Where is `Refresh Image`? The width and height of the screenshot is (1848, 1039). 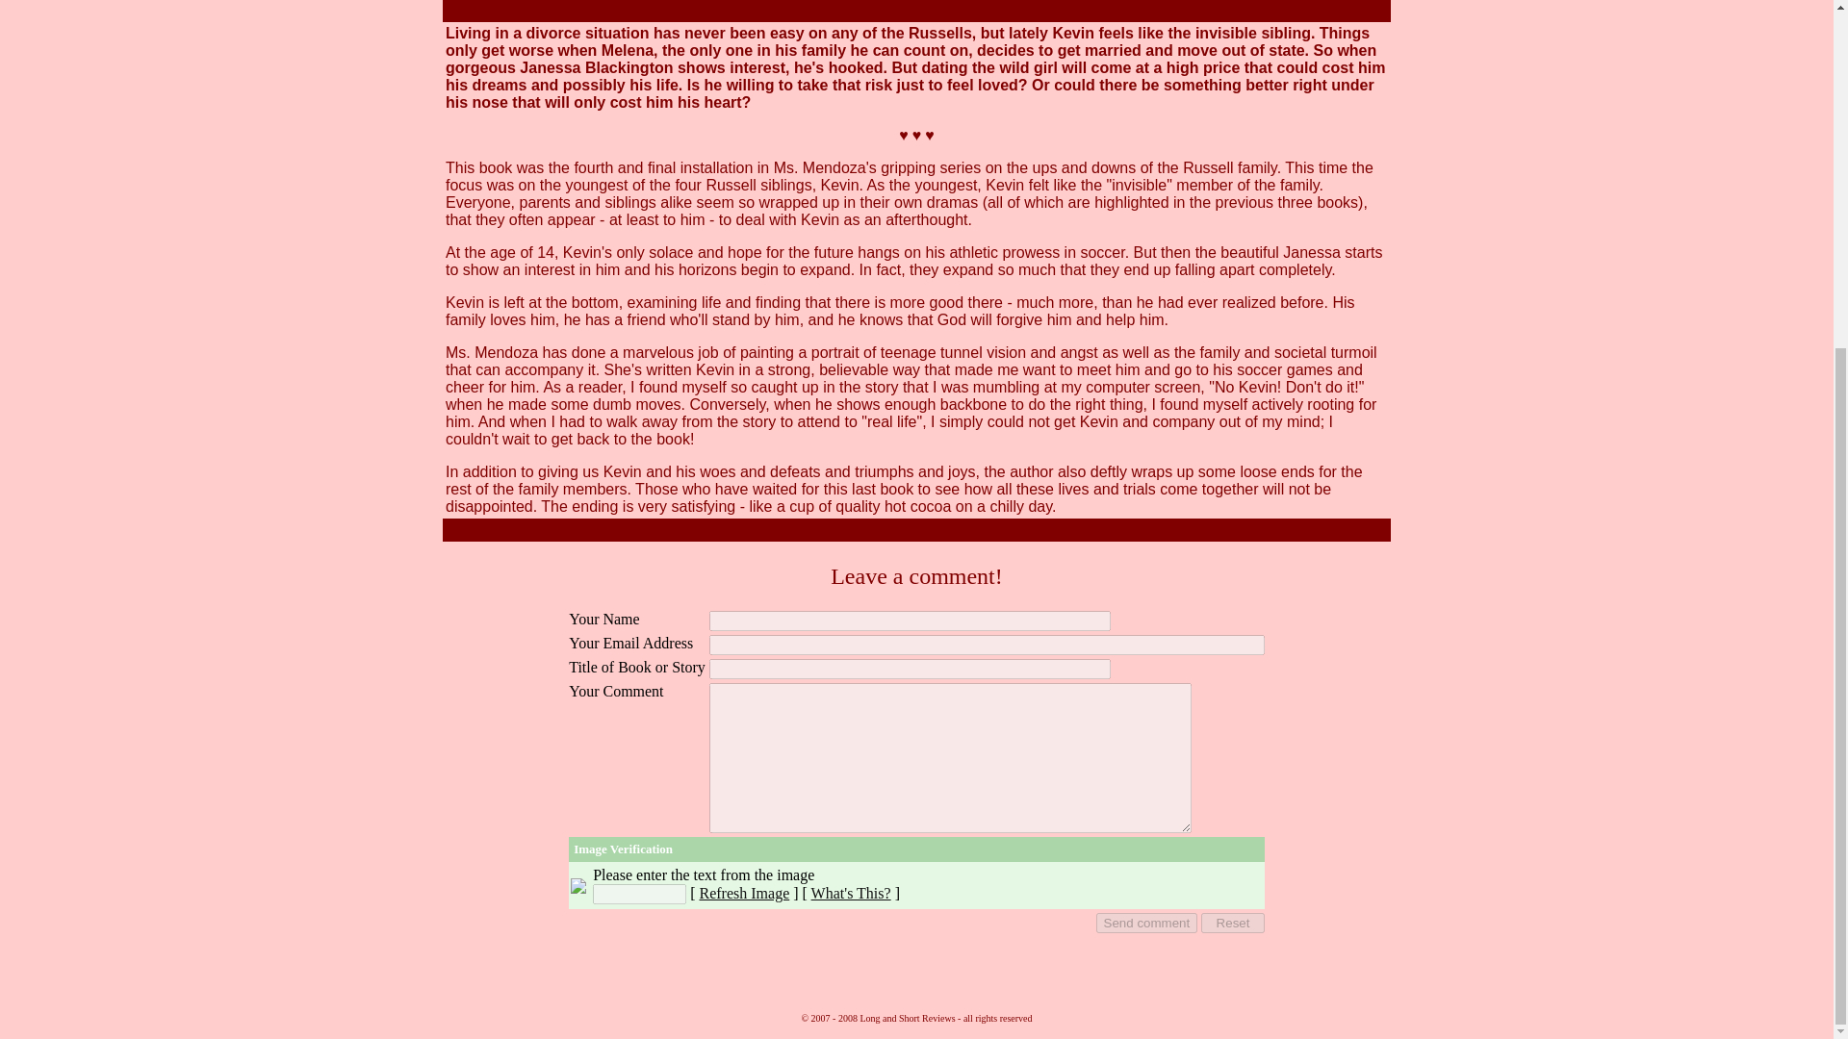 Refresh Image is located at coordinates (743, 893).